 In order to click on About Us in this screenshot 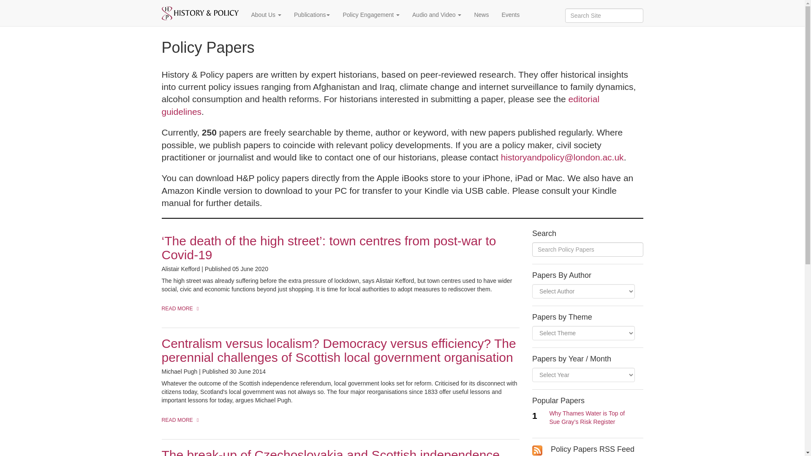, I will do `click(266, 14)`.